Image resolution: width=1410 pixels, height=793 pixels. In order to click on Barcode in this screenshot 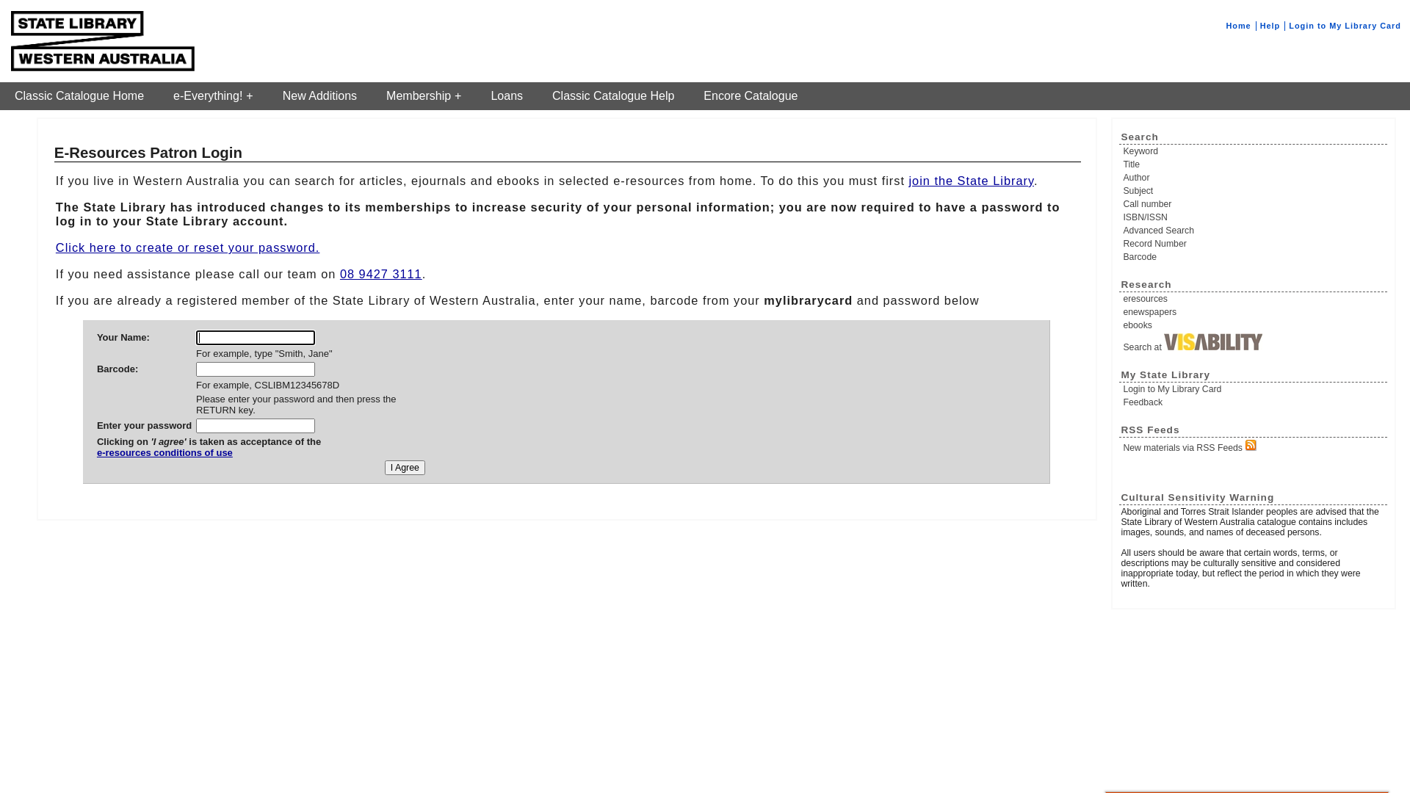, I will do `click(1254, 257)`.